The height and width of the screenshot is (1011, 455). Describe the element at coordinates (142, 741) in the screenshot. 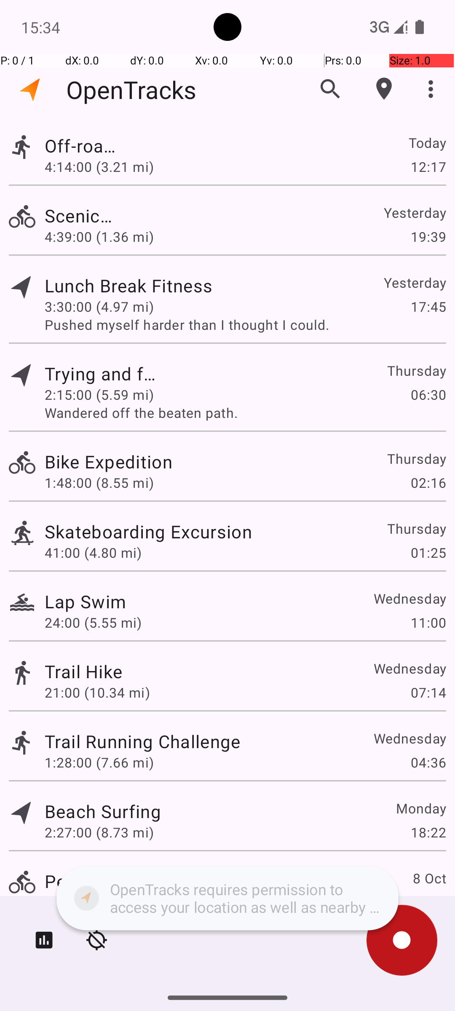

I see `Trail Running Challenge` at that location.